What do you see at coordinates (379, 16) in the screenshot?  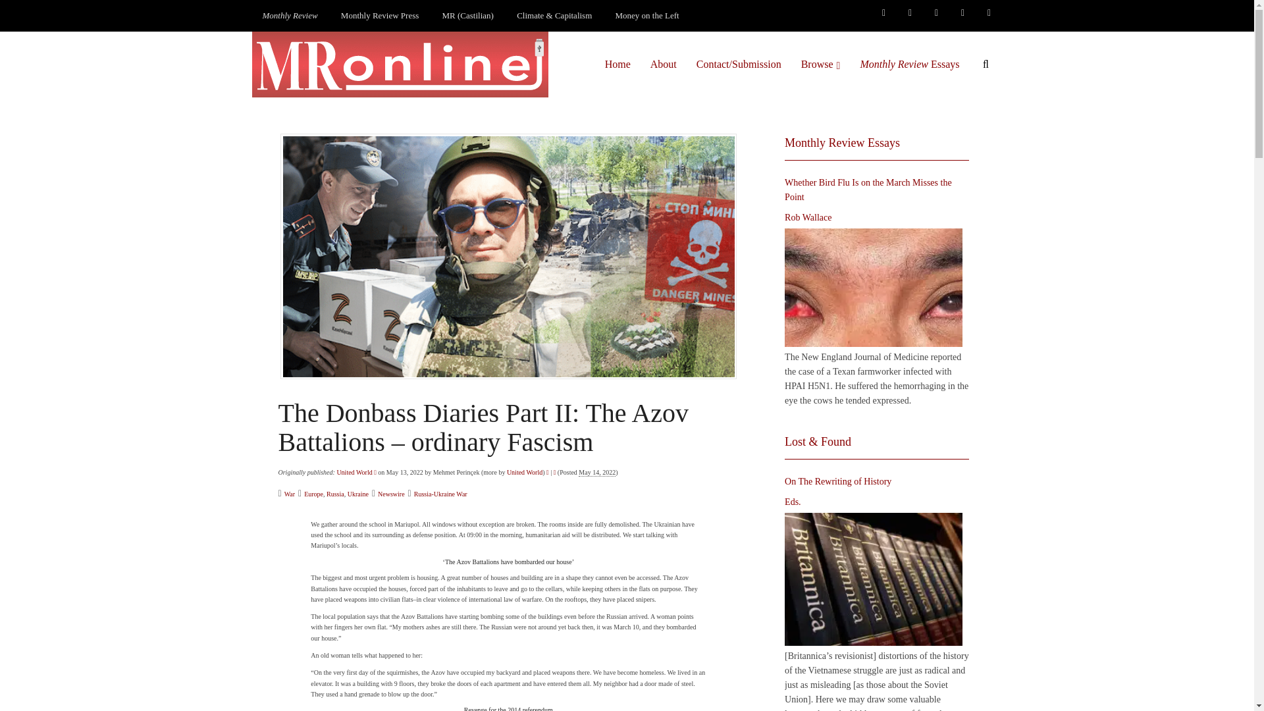 I see `Monthly Review Press` at bounding box center [379, 16].